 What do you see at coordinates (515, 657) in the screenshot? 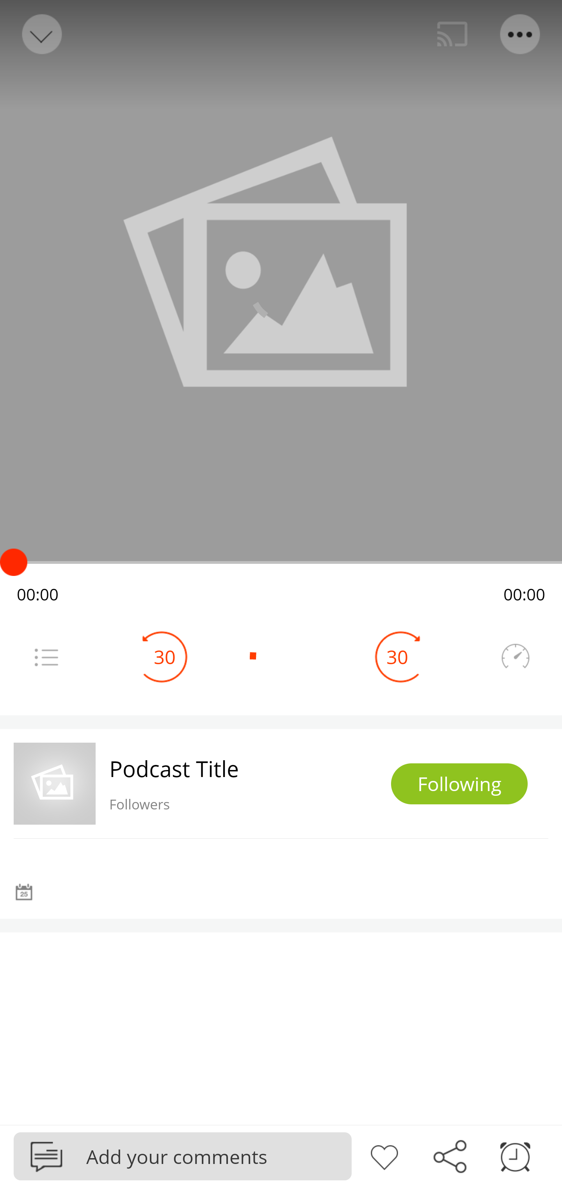
I see `Speedometer` at bounding box center [515, 657].